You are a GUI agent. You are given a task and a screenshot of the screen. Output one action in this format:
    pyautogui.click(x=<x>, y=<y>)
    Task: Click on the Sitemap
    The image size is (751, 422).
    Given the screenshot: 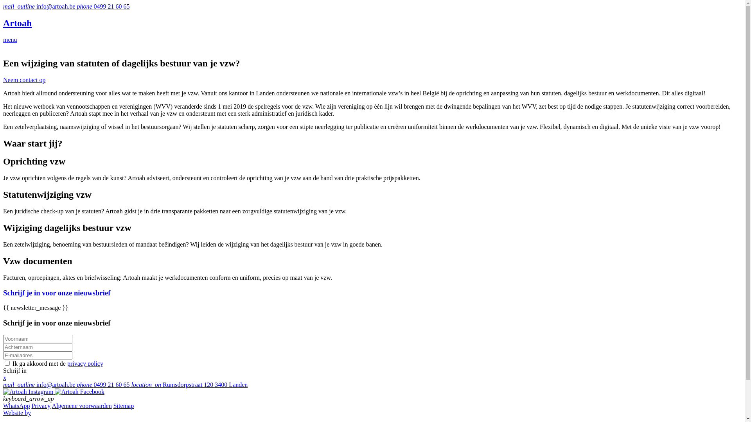 What is the action you would take?
    pyautogui.click(x=124, y=406)
    